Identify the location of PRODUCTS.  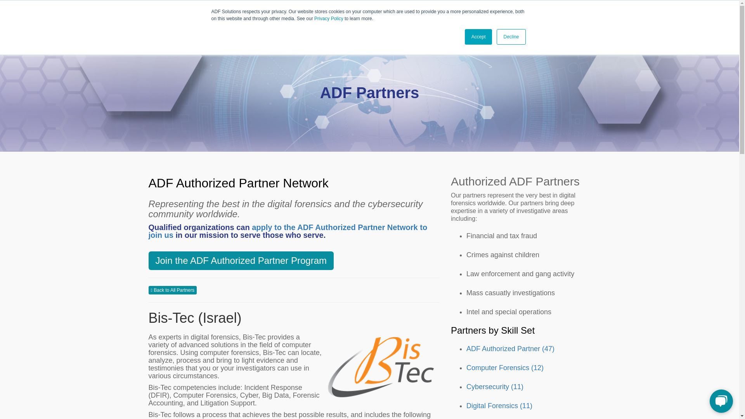
(256, 12).